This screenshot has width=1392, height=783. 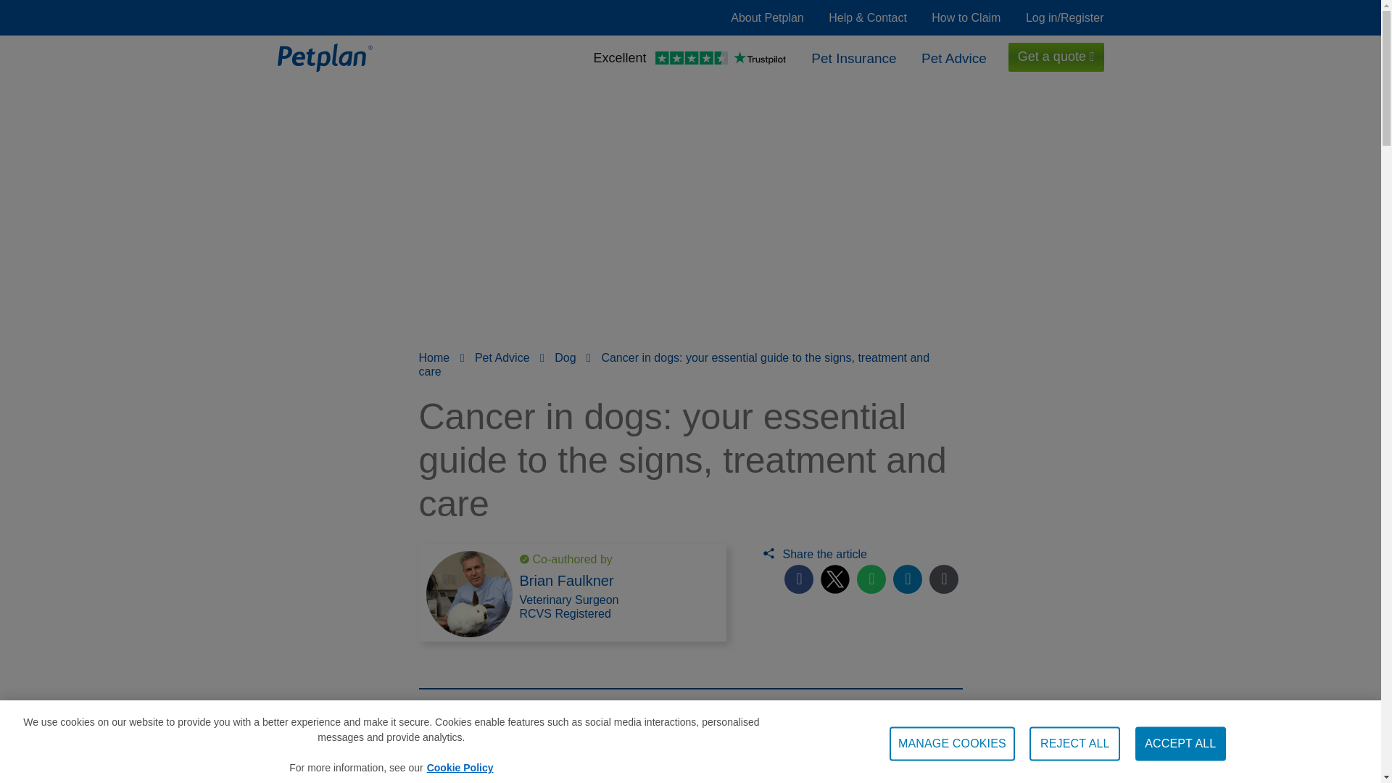 I want to click on Click to visit Pet Advice page, so click(x=954, y=57).